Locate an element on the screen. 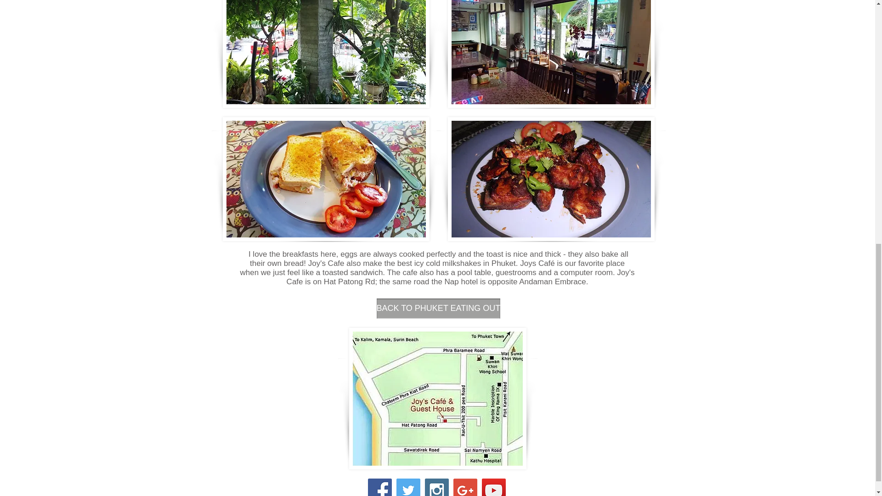 This screenshot has width=882, height=496. Joy's Cafe is located at coordinates (325, 54).